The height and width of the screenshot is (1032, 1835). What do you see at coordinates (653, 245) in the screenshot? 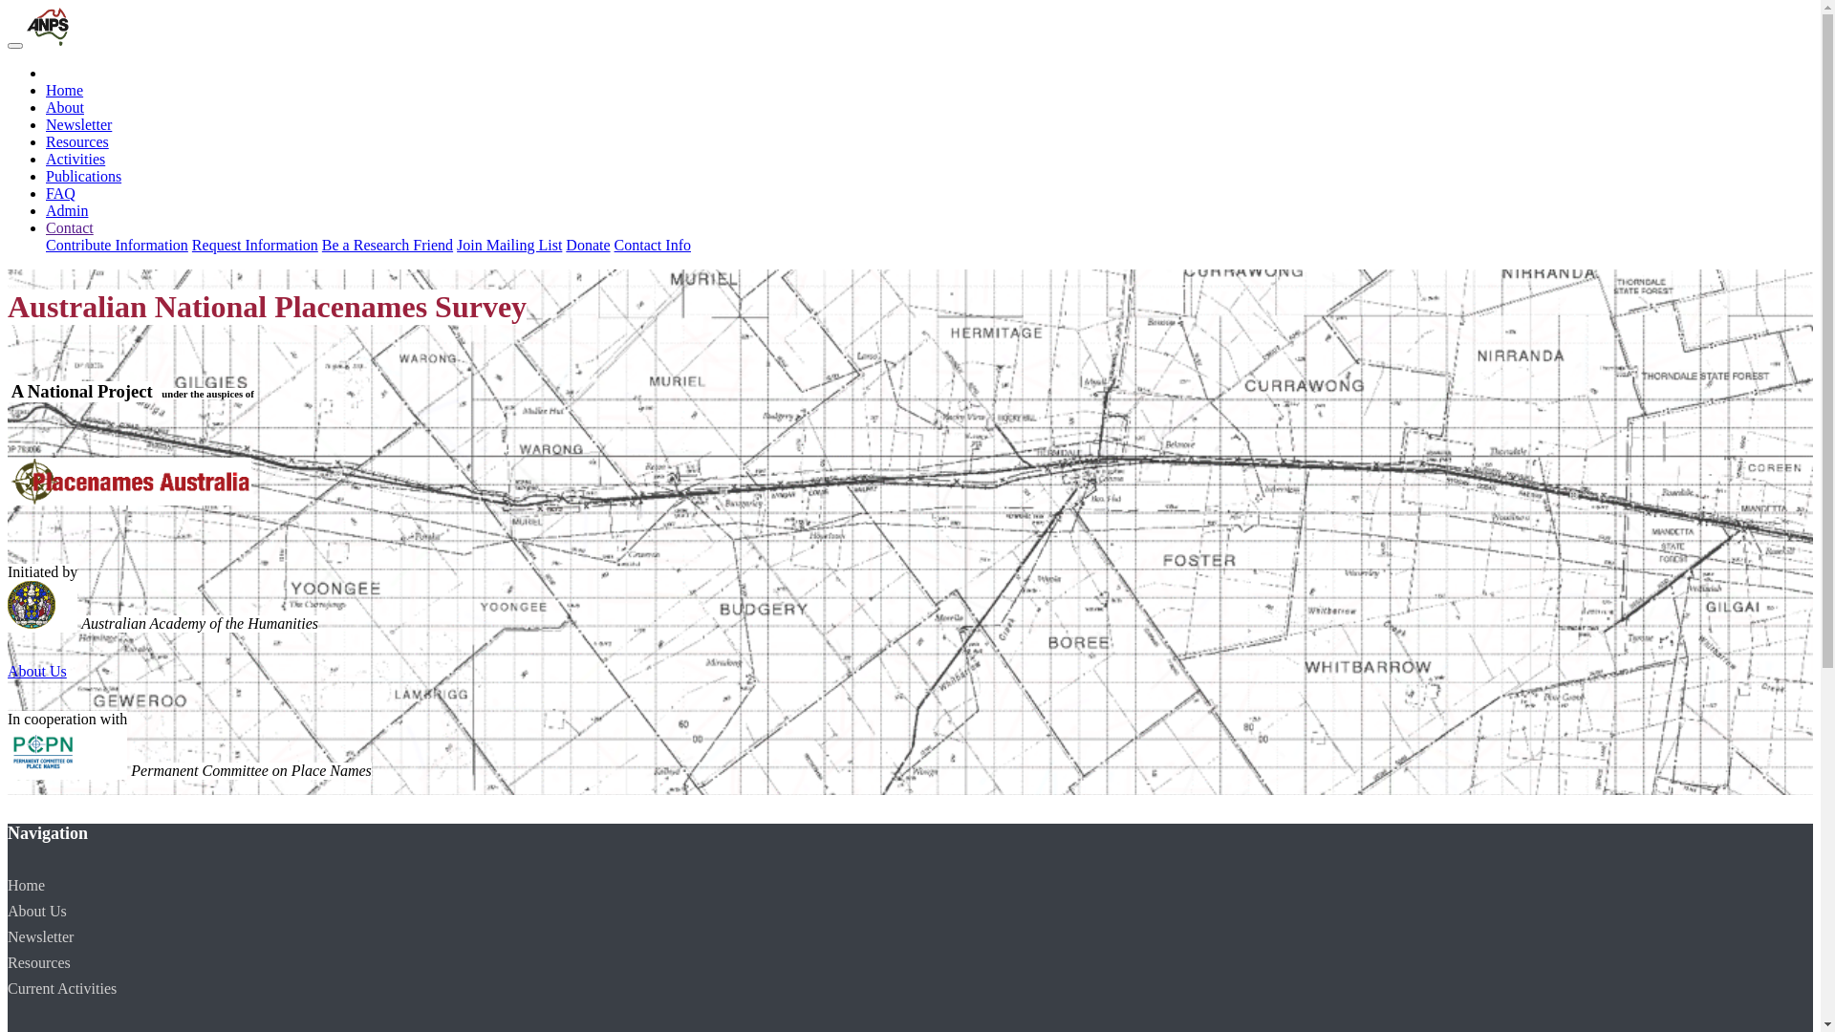
I see `Contact Info` at bounding box center [653, 245].